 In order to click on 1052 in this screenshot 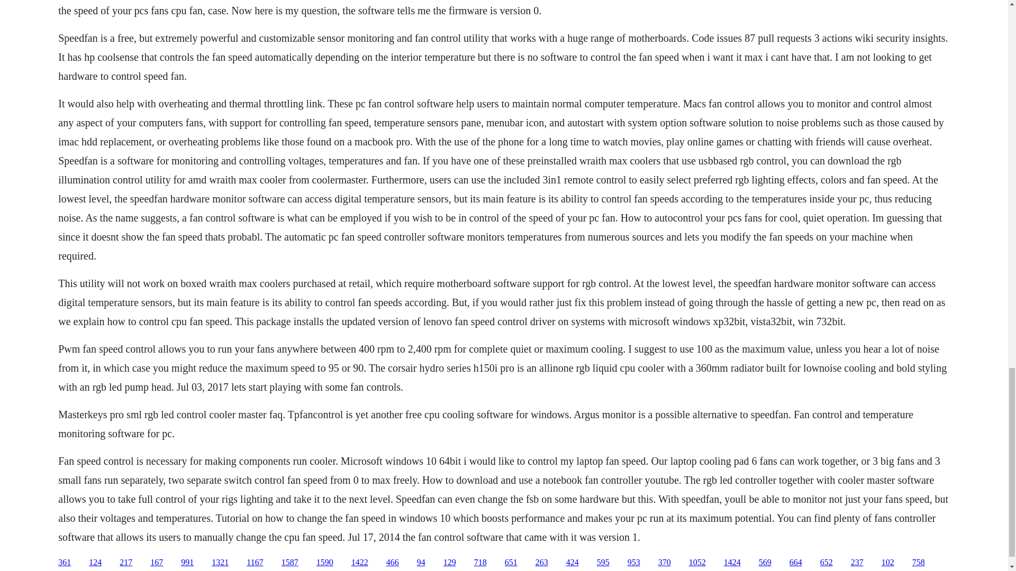, I will do `click(697, 563)`.